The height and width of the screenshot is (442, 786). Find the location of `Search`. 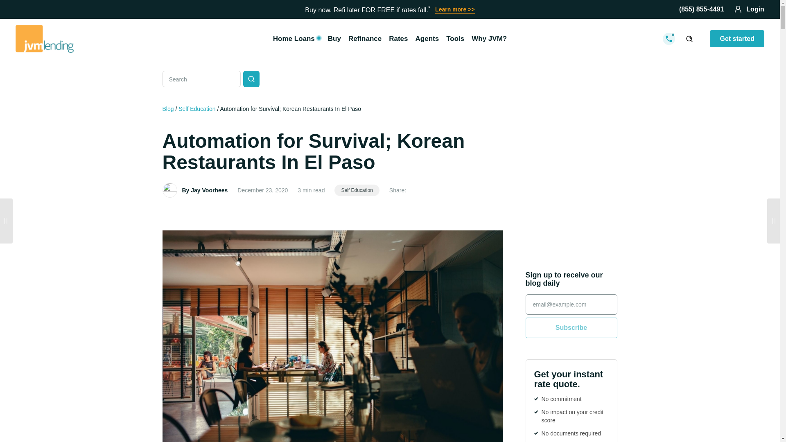

Search is located at coordinates (251, 79).